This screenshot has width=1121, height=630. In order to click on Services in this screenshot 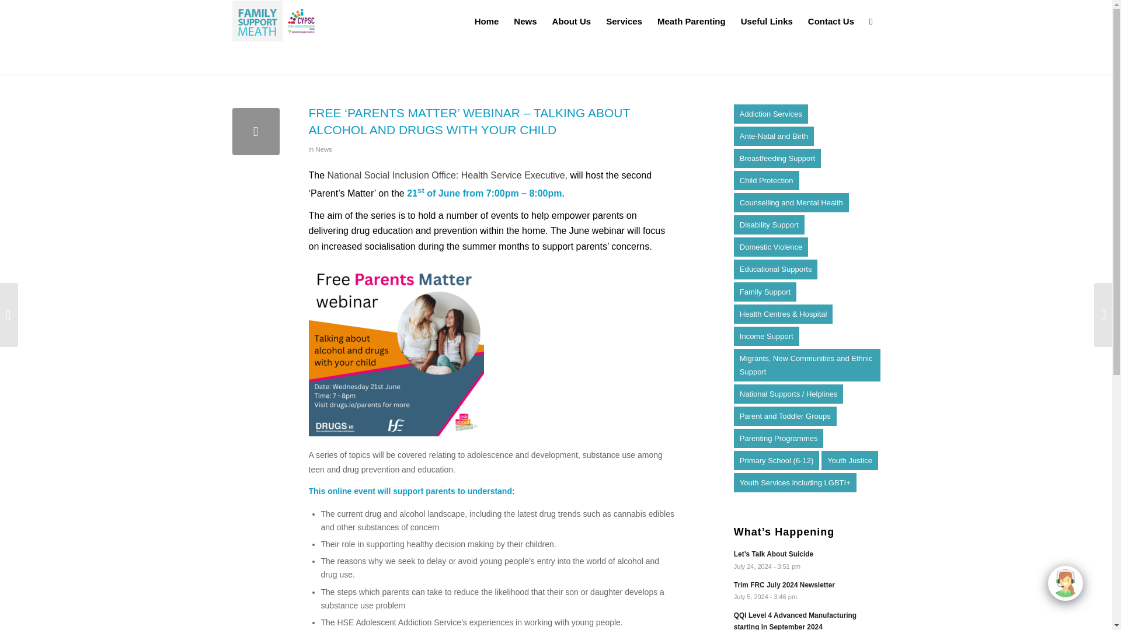, I will do `click(624, 21)`.